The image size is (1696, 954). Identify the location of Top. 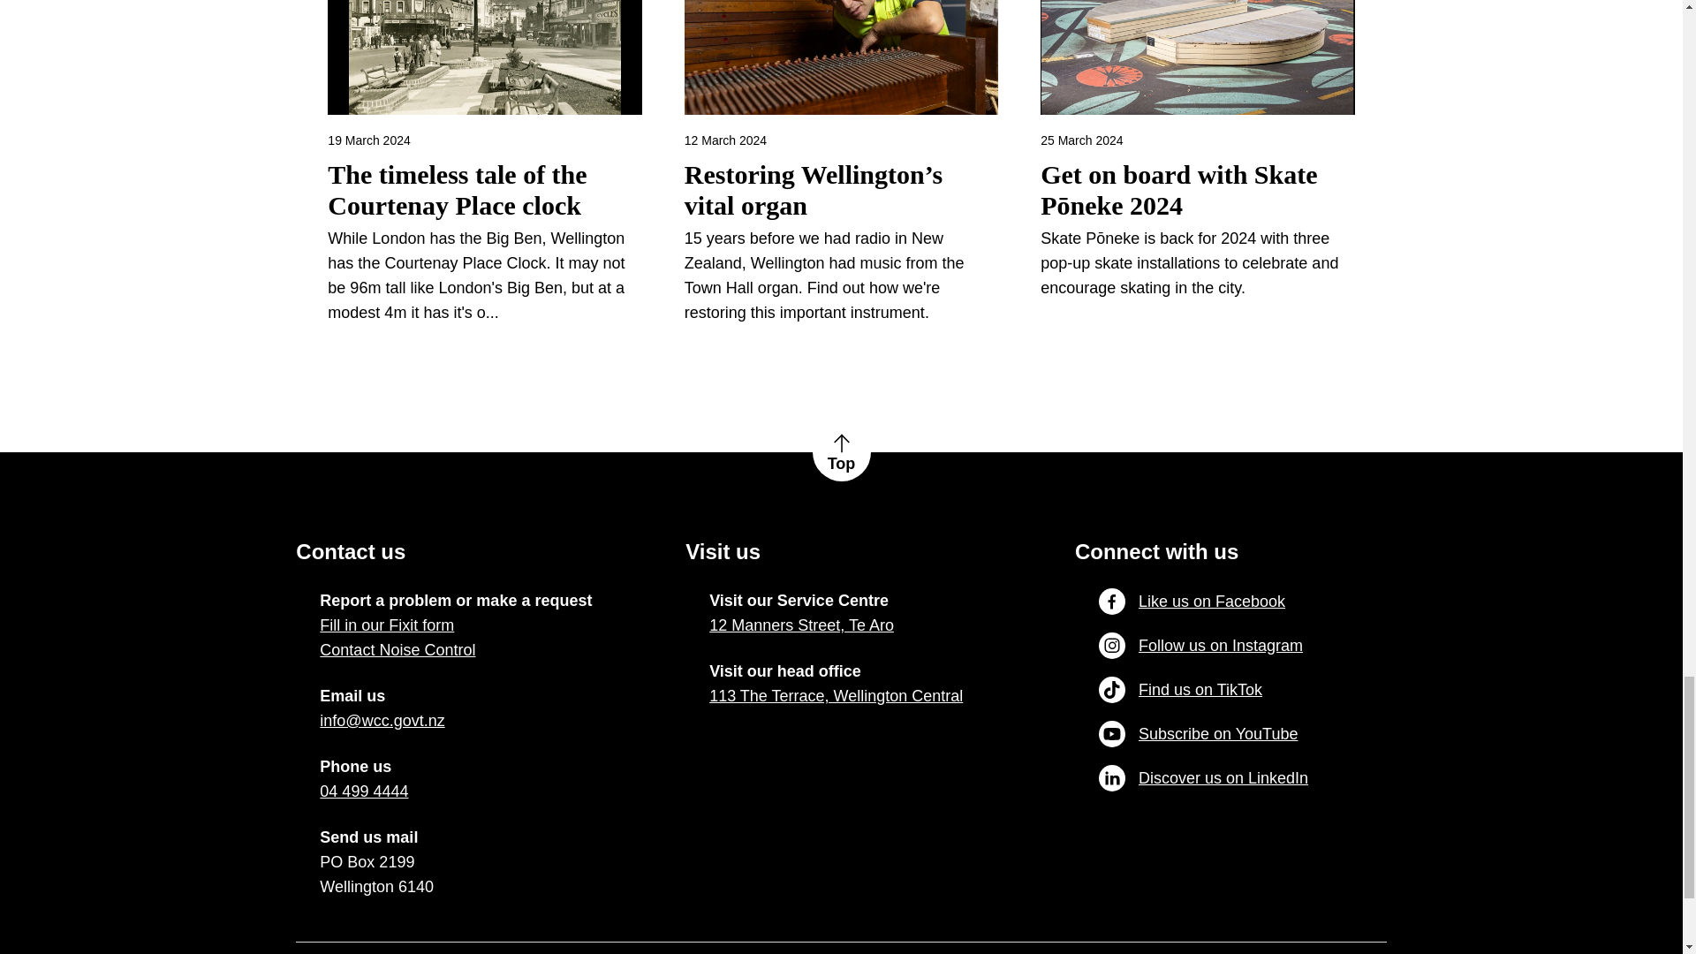
(841, 452).